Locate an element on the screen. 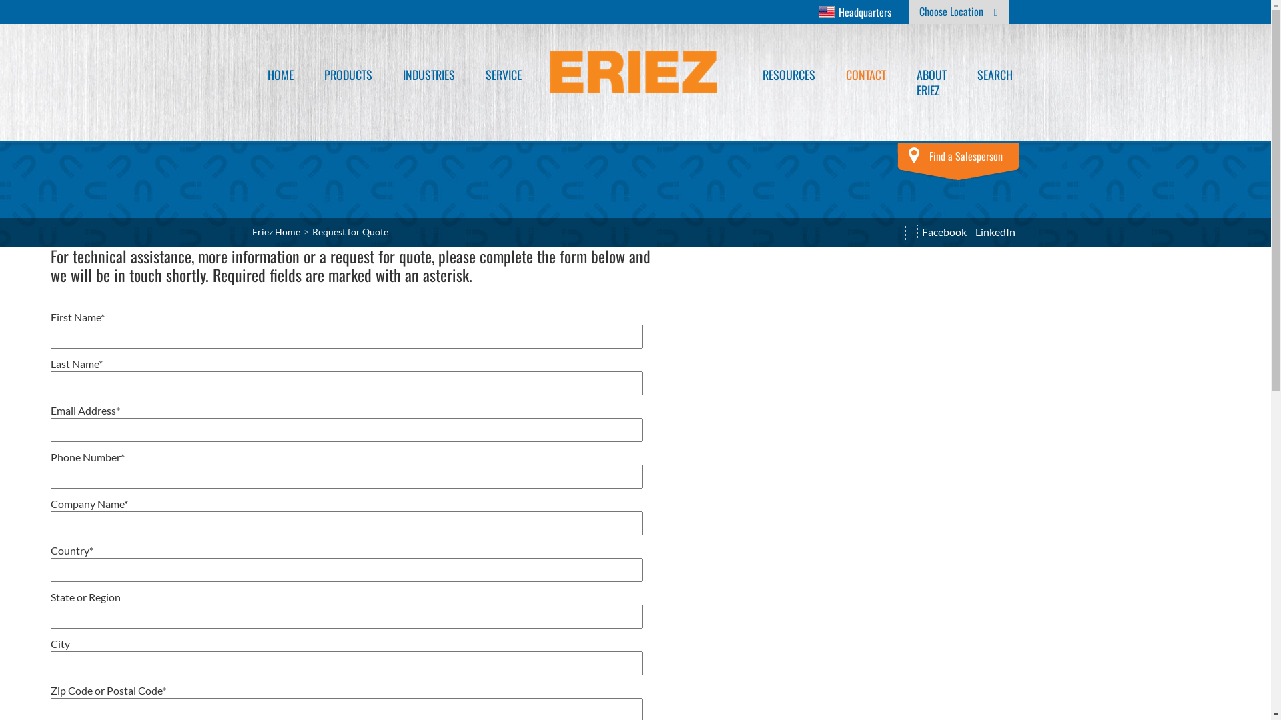  CONTACT is located at coordinates (865, 88).